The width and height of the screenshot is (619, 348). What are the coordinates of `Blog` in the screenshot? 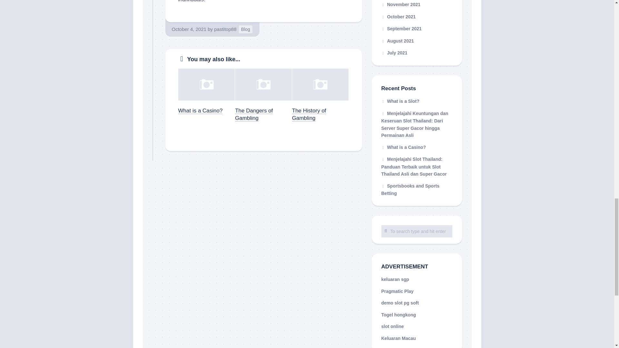 It's located at (246, 29).